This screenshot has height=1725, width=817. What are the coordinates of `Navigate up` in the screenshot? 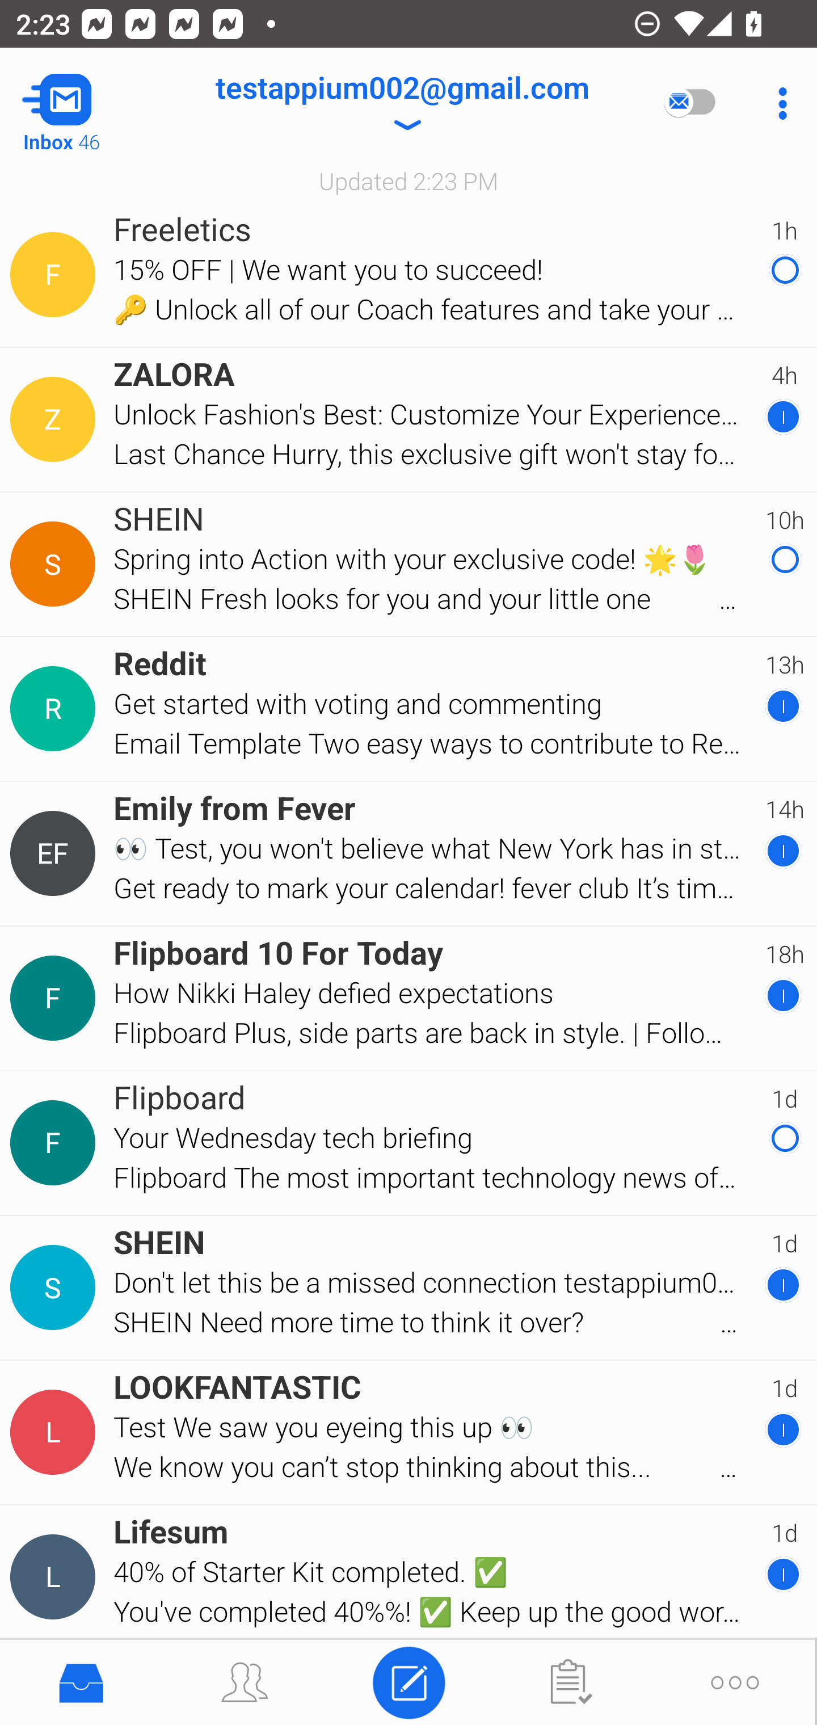 It's located at (90, 103).